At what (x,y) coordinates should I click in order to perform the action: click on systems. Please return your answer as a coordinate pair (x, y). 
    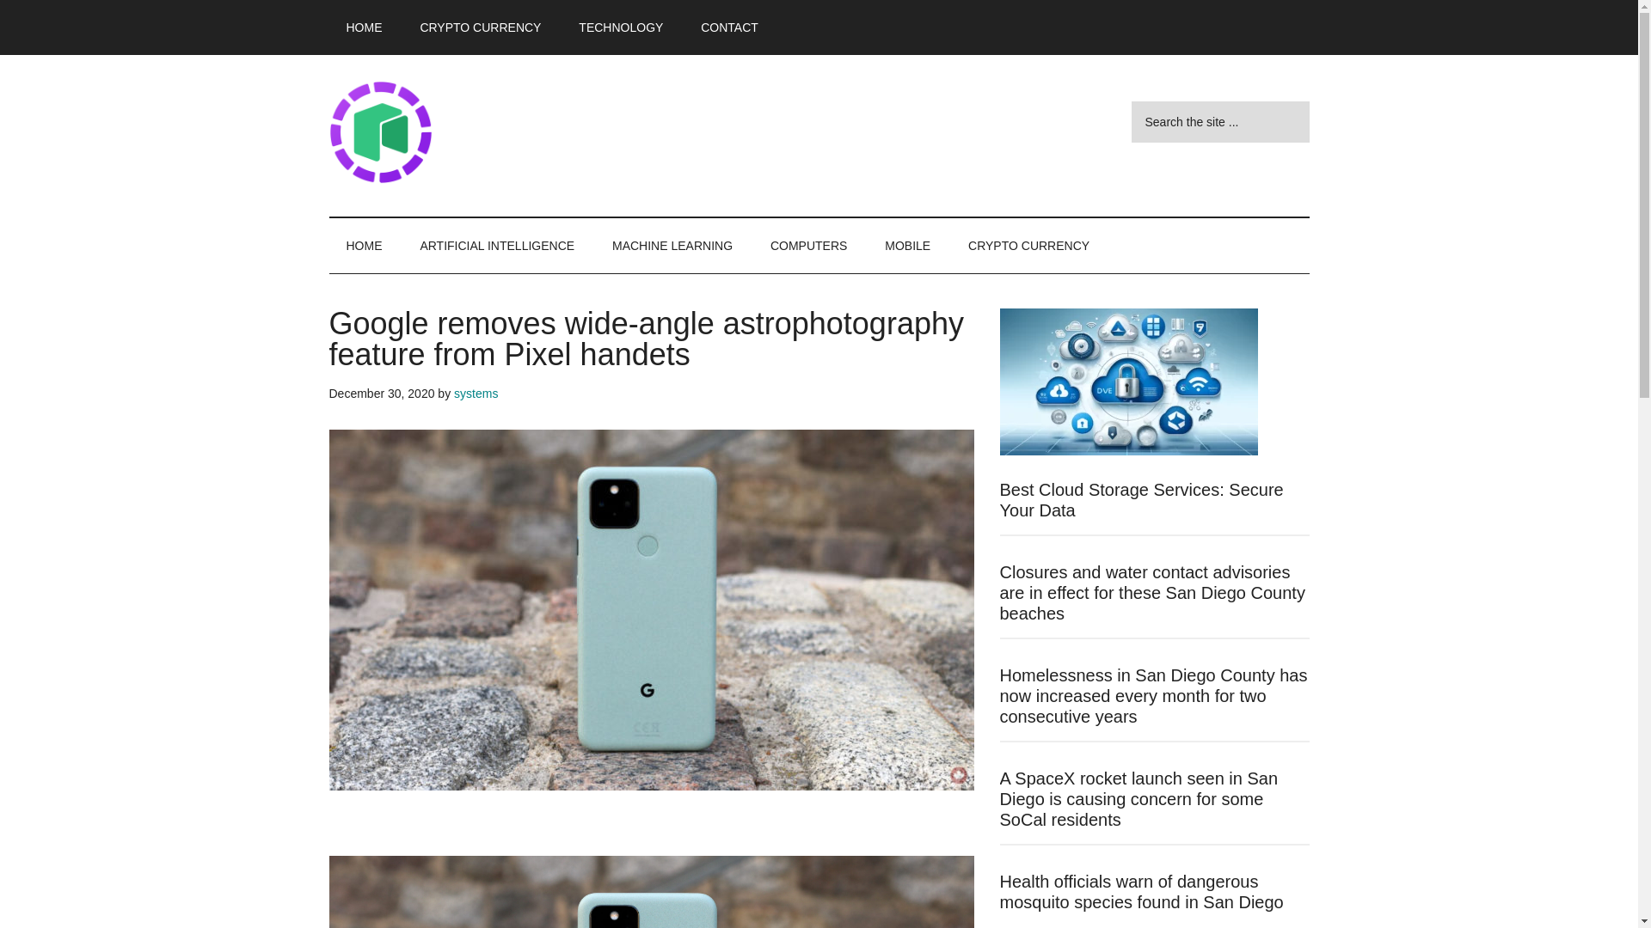
    Looking at the image, I should click on (476, 394).